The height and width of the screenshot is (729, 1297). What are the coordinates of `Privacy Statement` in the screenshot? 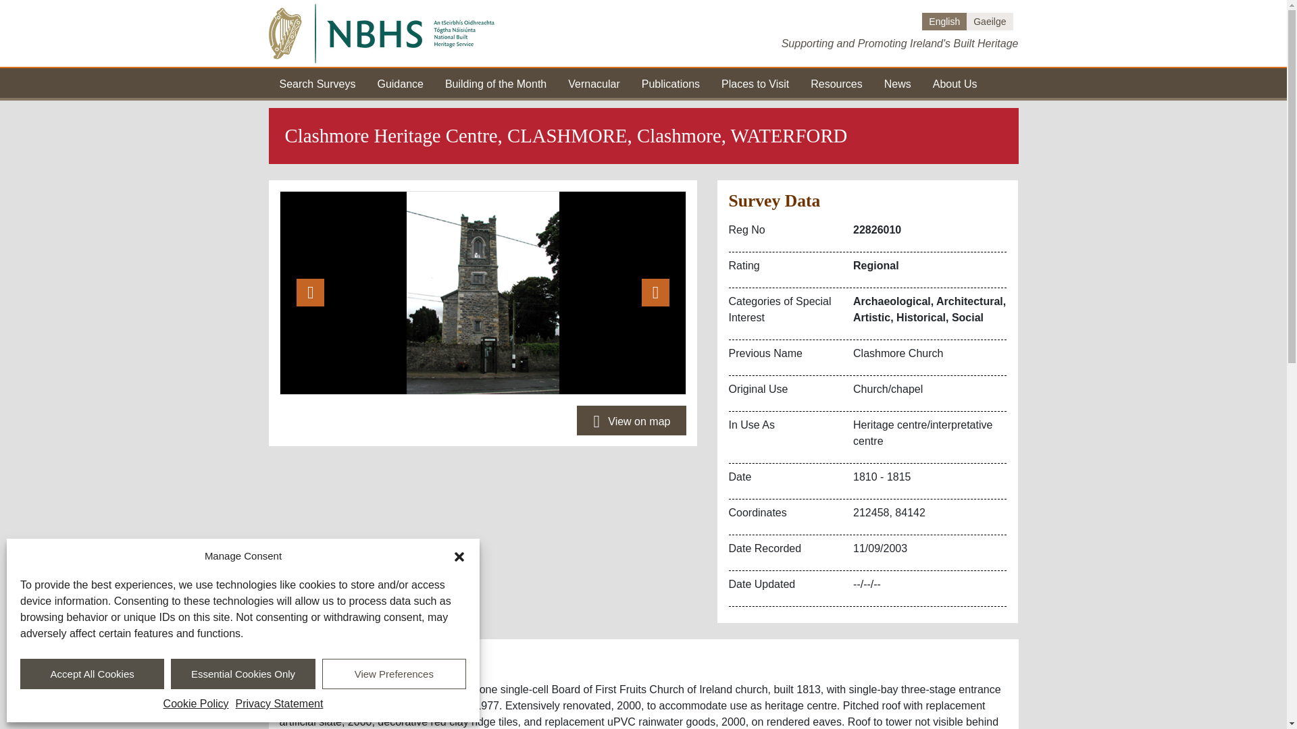 It's located at (280, 704).